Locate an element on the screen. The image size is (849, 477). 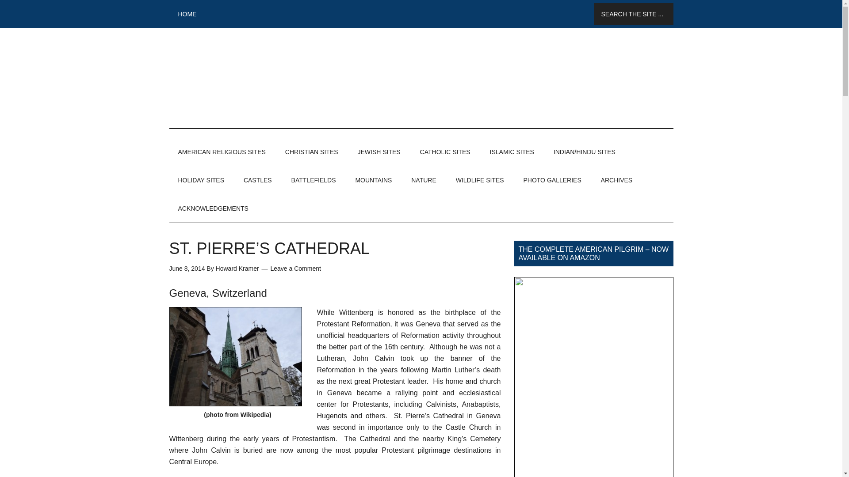
MOUNTAINS is located at coordinates (373, 180).